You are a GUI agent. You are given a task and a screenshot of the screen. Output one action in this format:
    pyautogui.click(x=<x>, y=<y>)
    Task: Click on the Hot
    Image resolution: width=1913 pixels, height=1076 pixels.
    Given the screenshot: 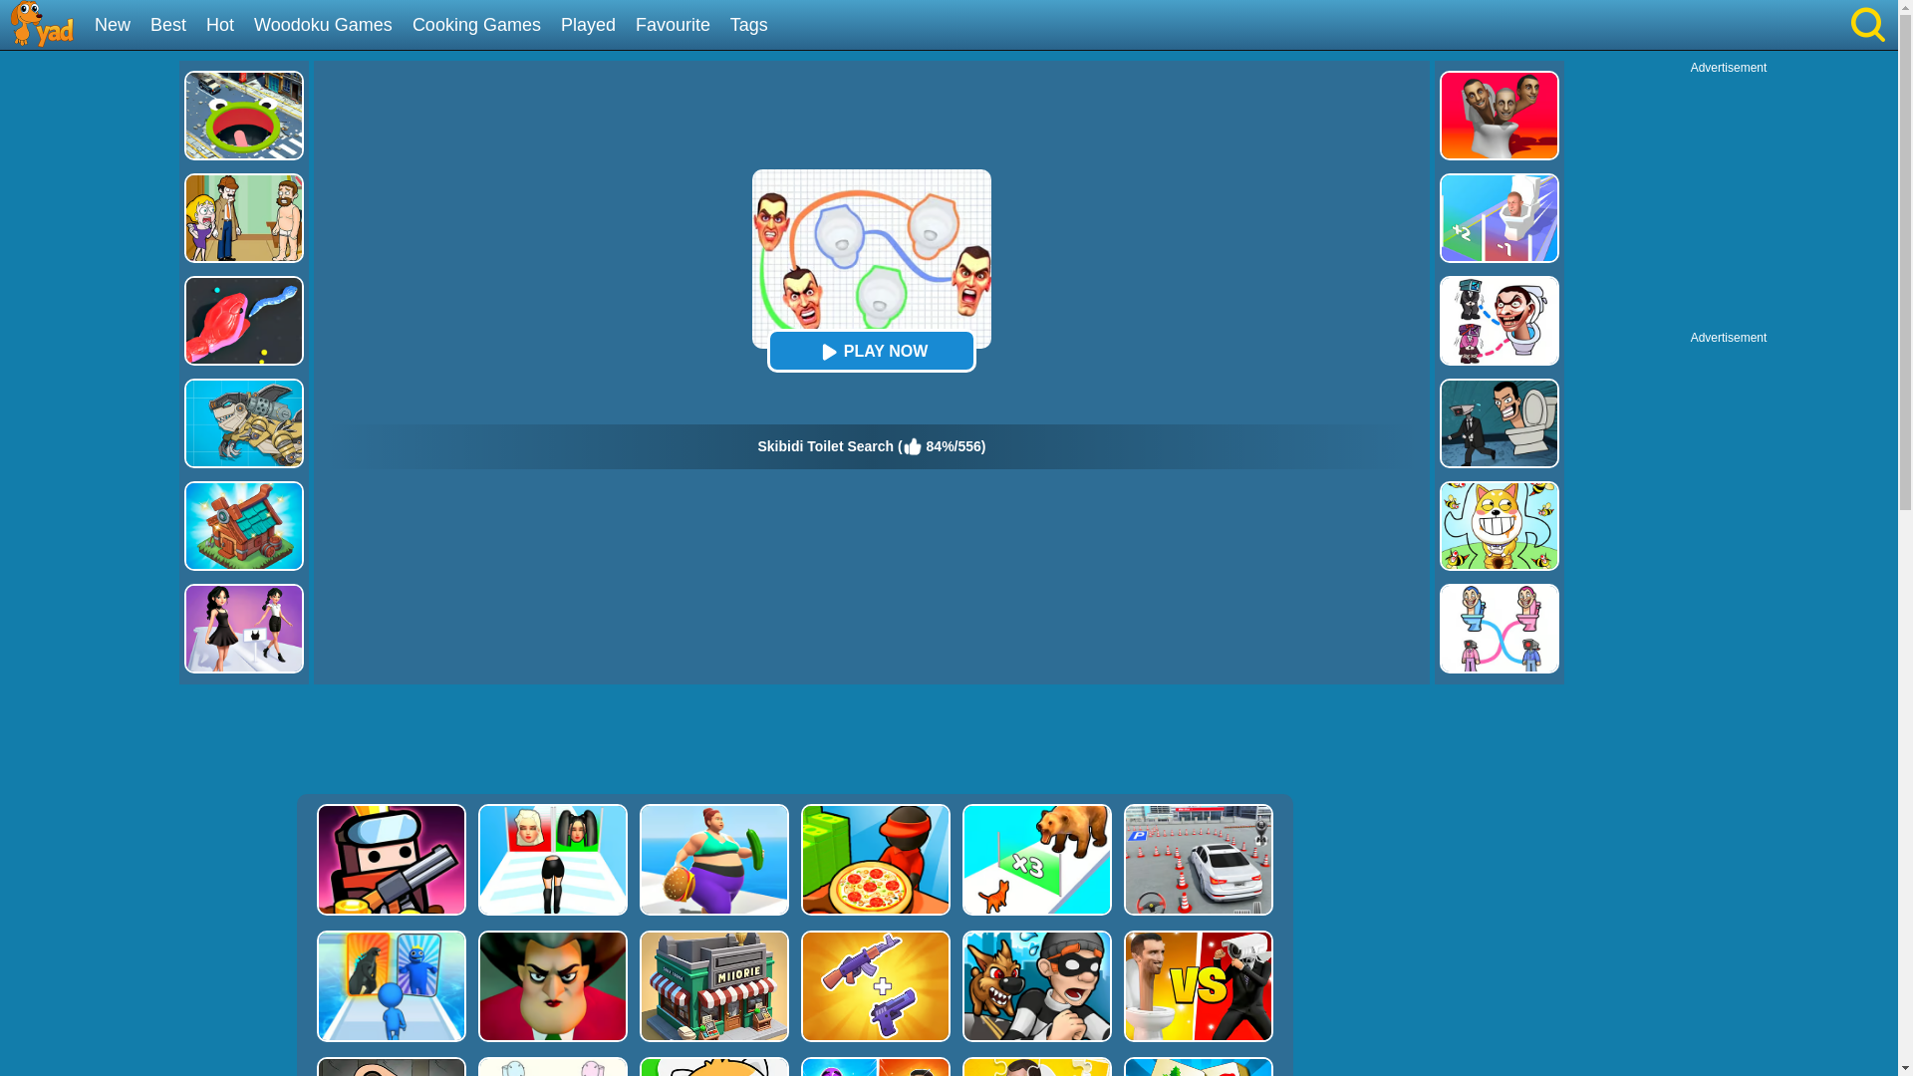 What is the action you would take?
    pyautogui.click(x=227, y=27)
    